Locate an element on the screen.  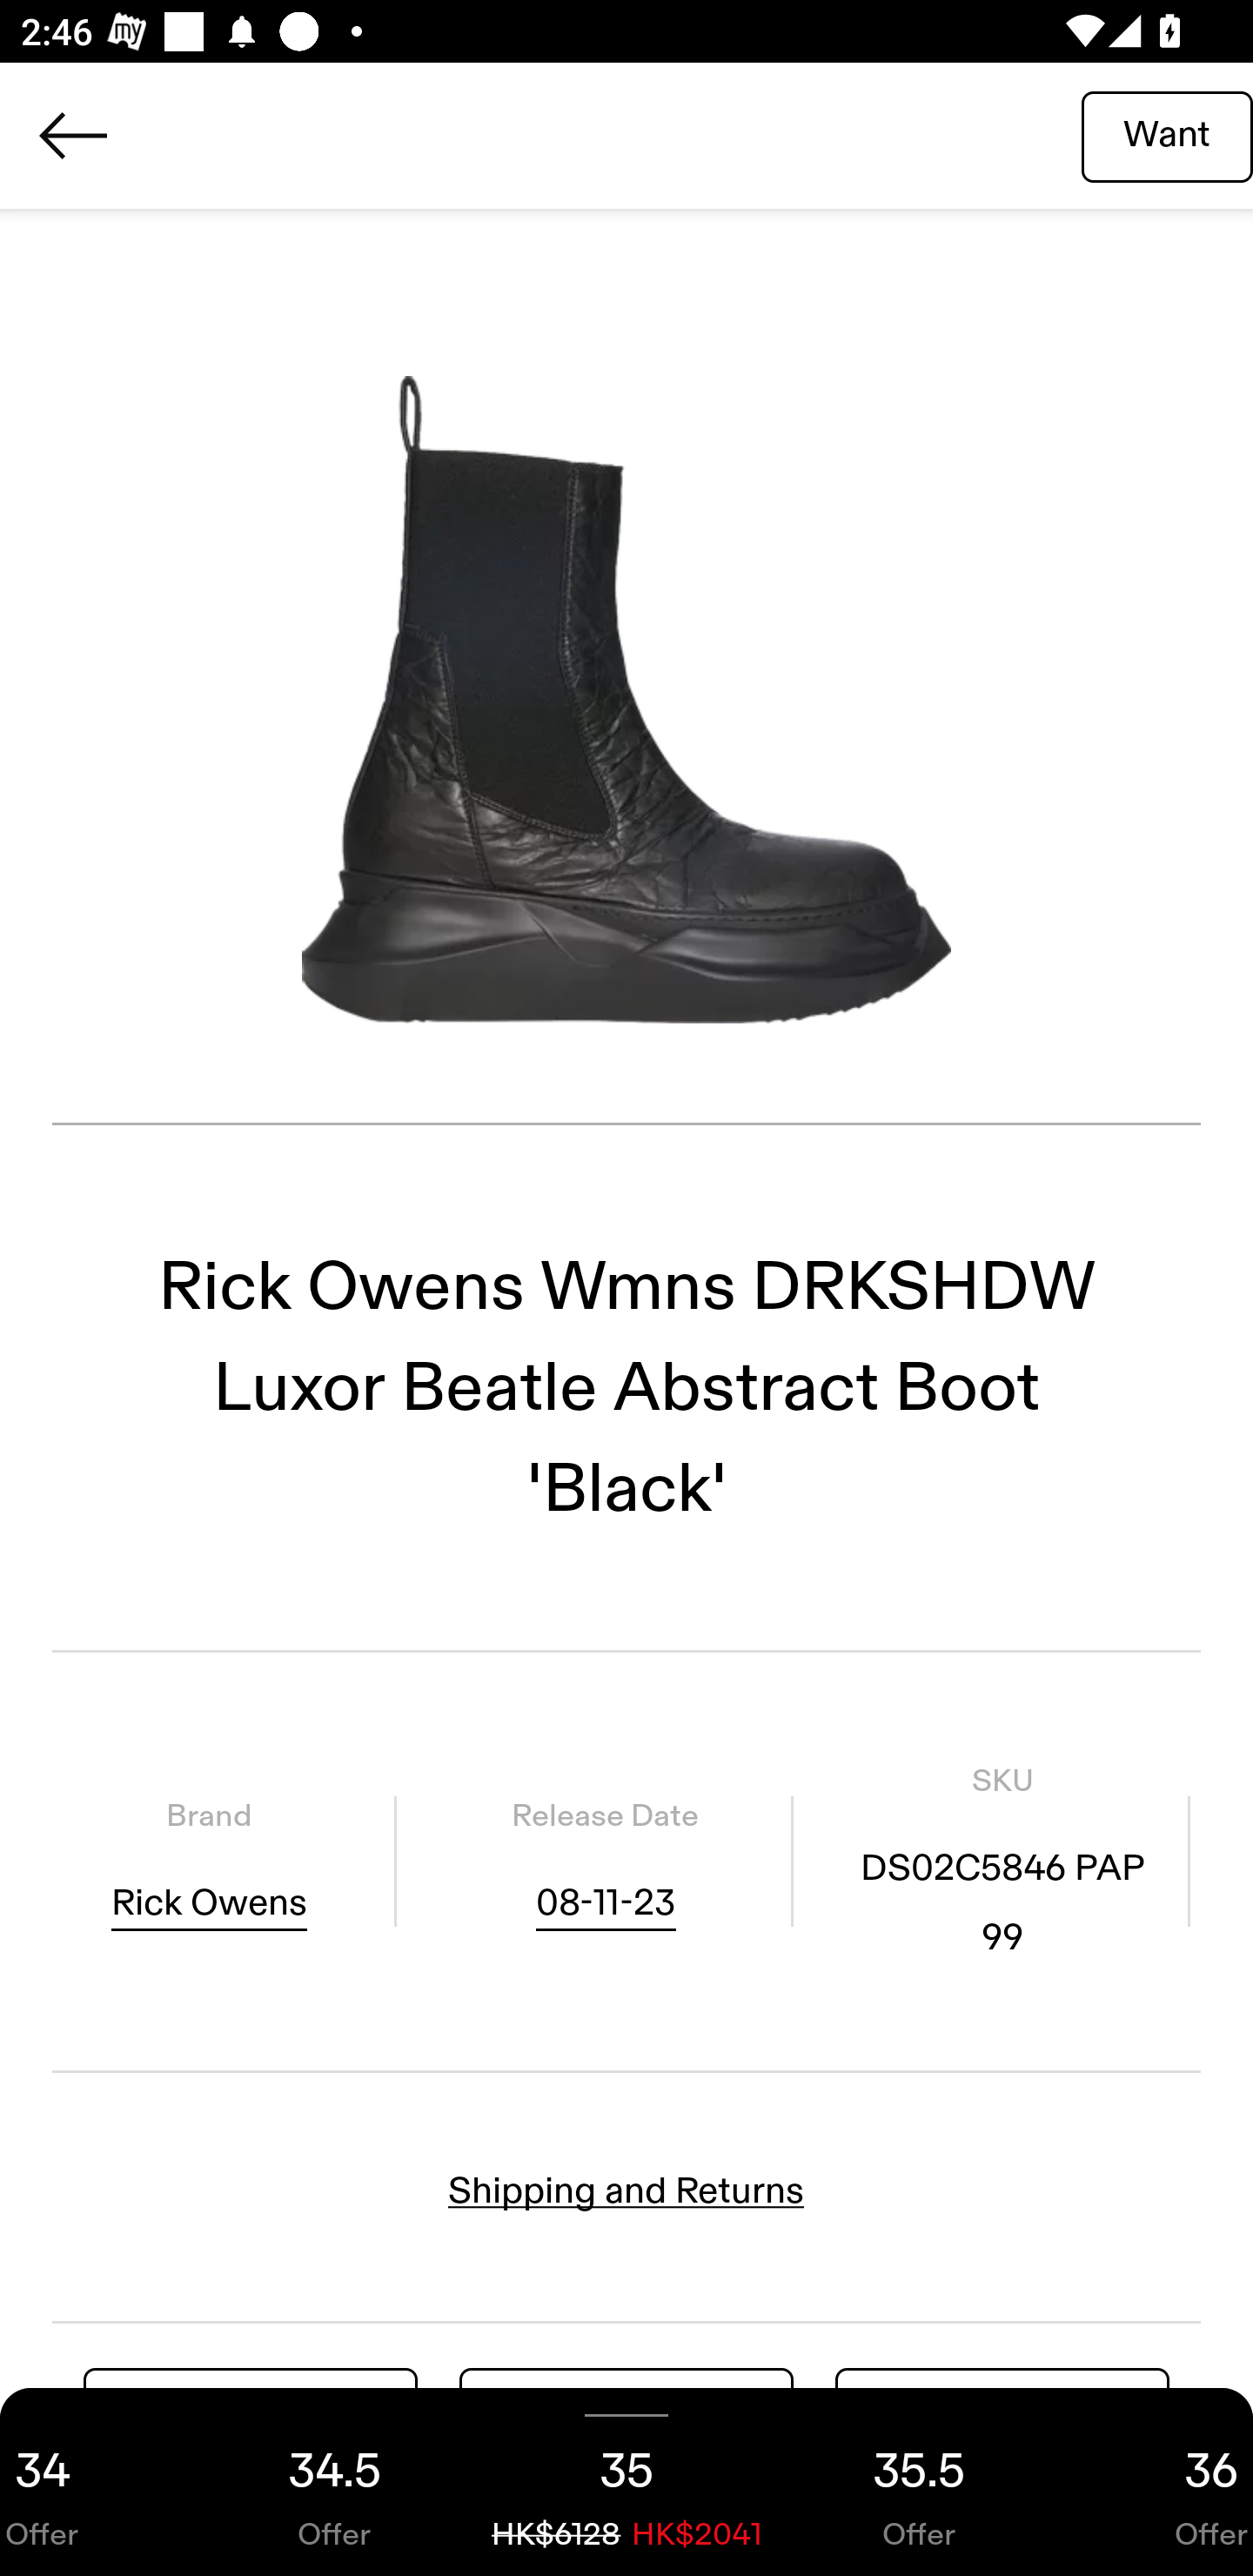
34.5 Offer is located at coordinates (334, 2482).